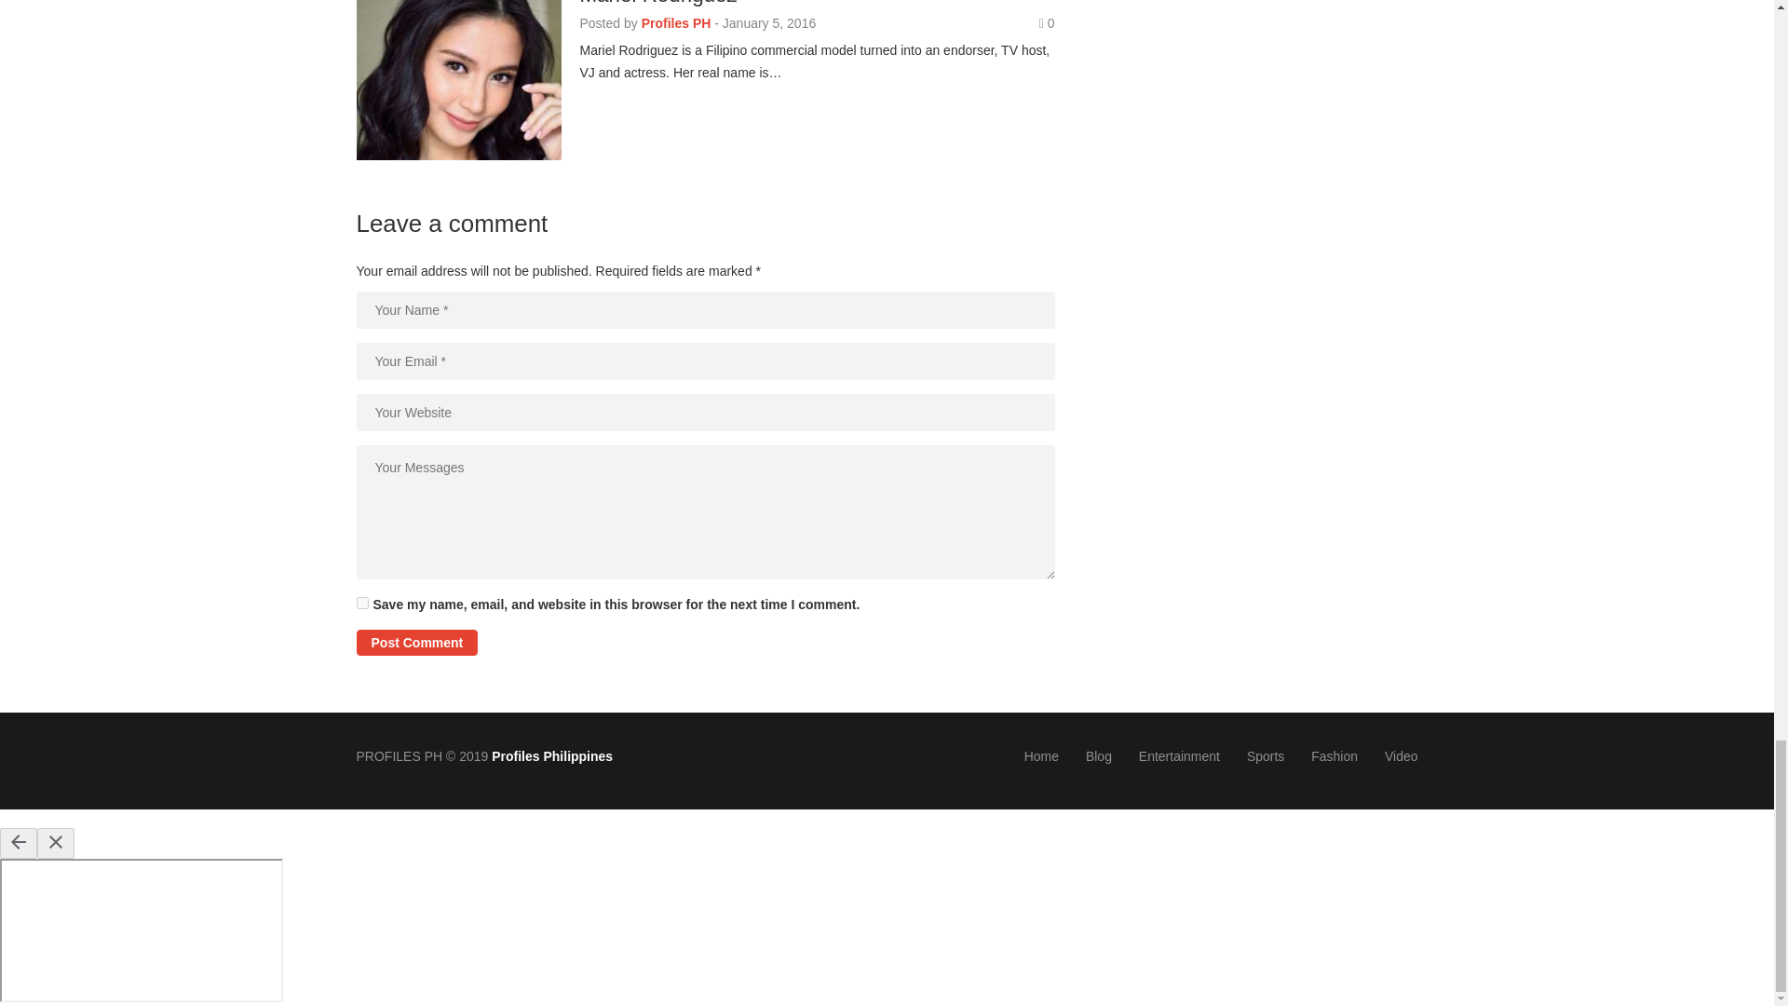 The image size is (1788, 1006). Describe the element at coordinates (416, 643) in the screenshot. I see `Post Comment` at that location.